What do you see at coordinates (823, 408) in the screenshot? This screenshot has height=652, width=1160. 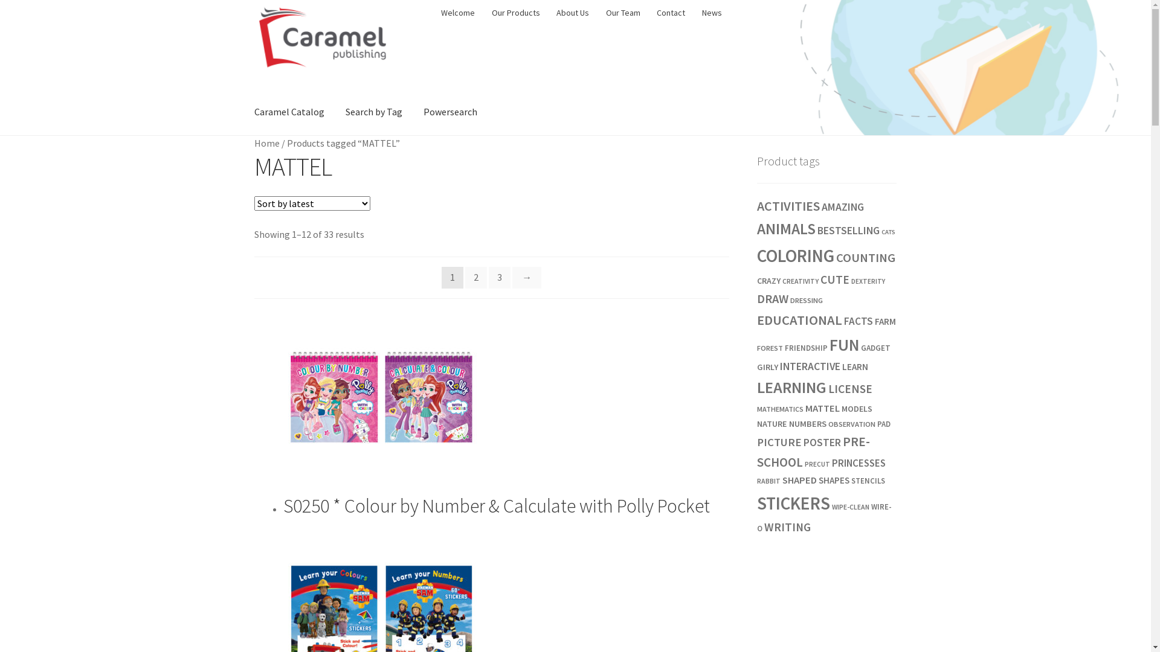 I see `MATTEL` at bounding box center [823, 408].